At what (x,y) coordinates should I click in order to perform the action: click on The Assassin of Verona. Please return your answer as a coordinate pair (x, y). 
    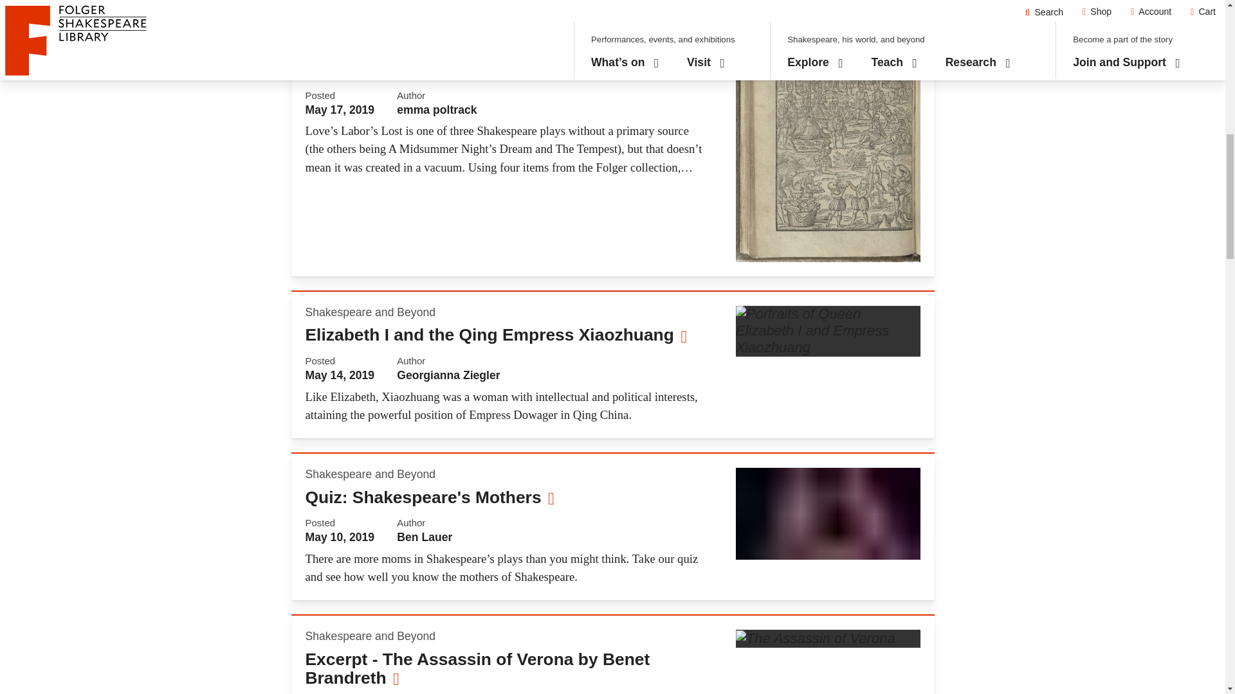
    Looking at the image, I should click on (816, 638).